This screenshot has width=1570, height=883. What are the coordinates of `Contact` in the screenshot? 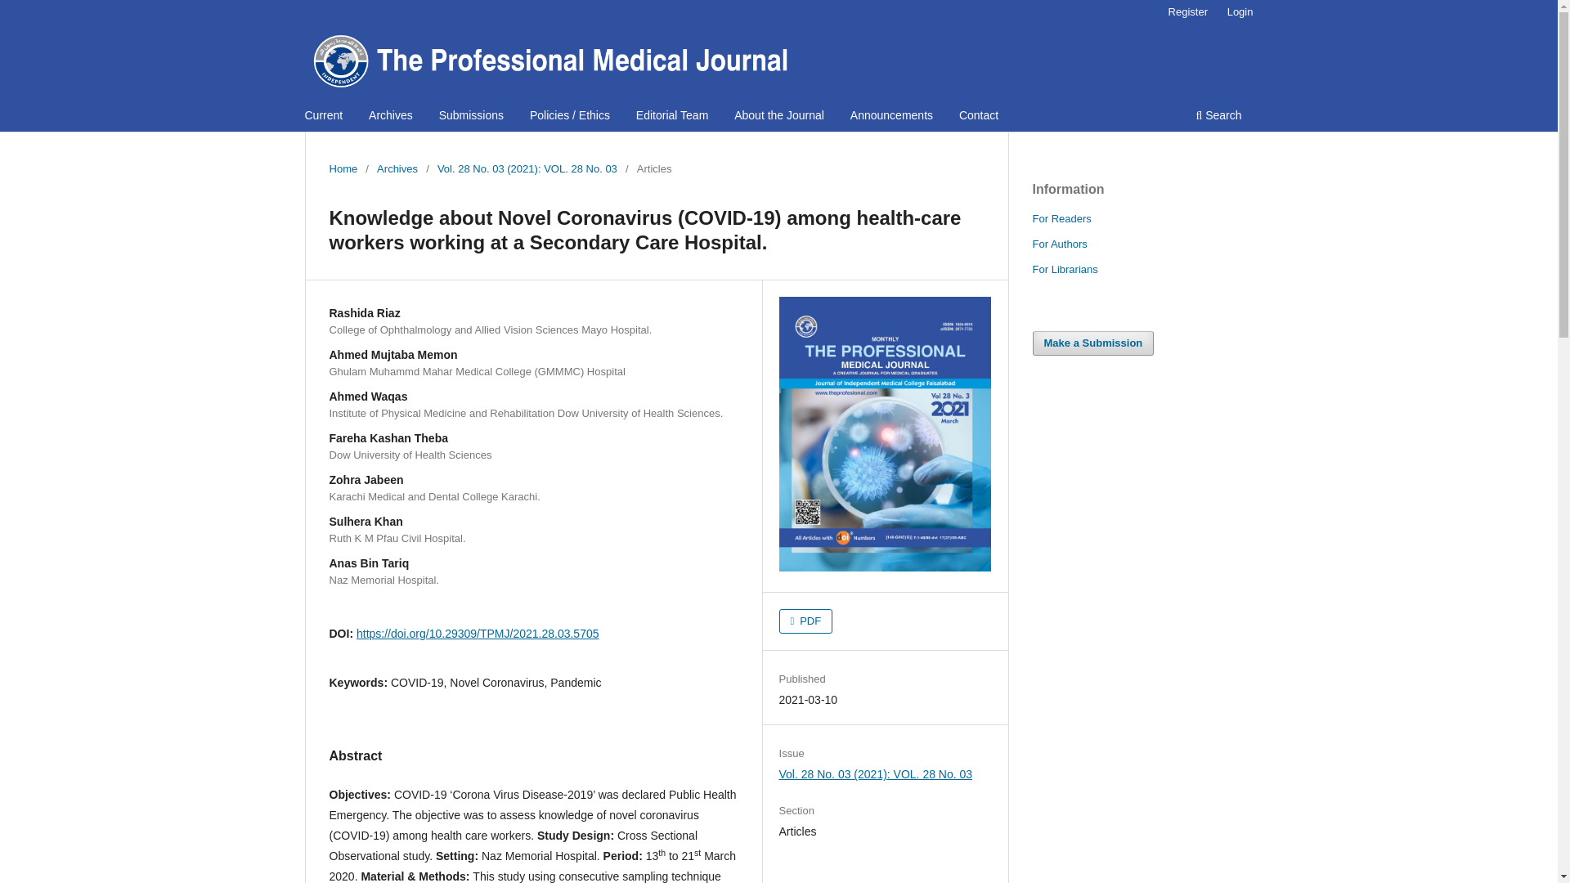 It's located at (978, 117).